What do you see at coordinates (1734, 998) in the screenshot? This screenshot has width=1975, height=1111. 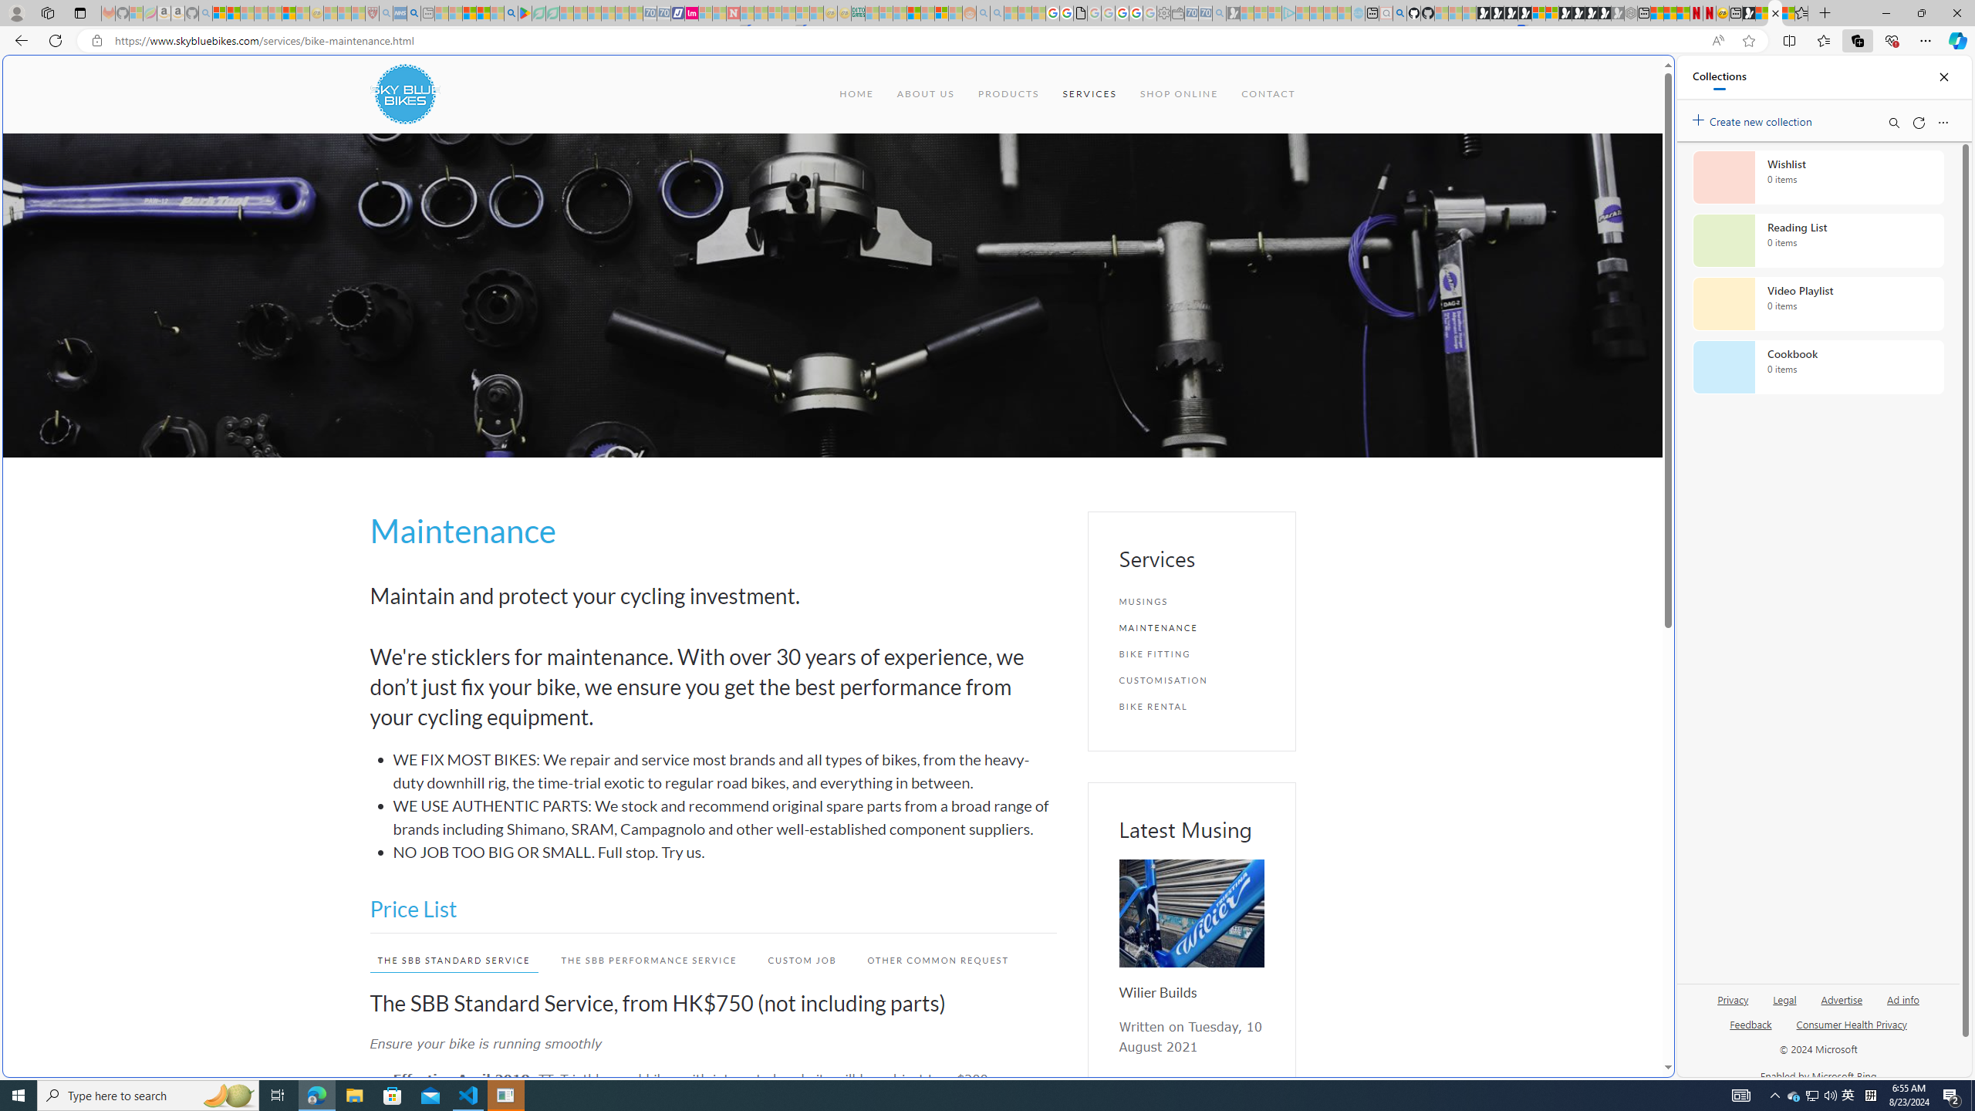 I see `Privacy` at bounding box center [1734, 998].